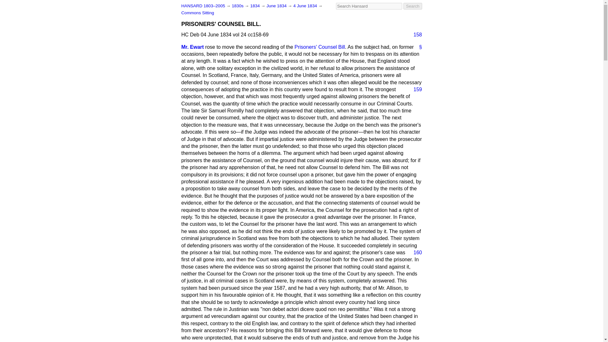 This screenshot has height=342, width=608. I want to click on 1830s, so click(238, 6).